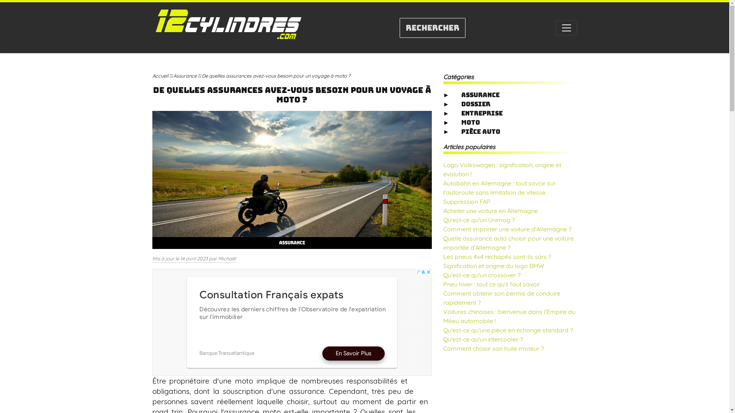 The height and width of the screenshot is (413, 735). I want to click on Assurance, so click(292, 243).